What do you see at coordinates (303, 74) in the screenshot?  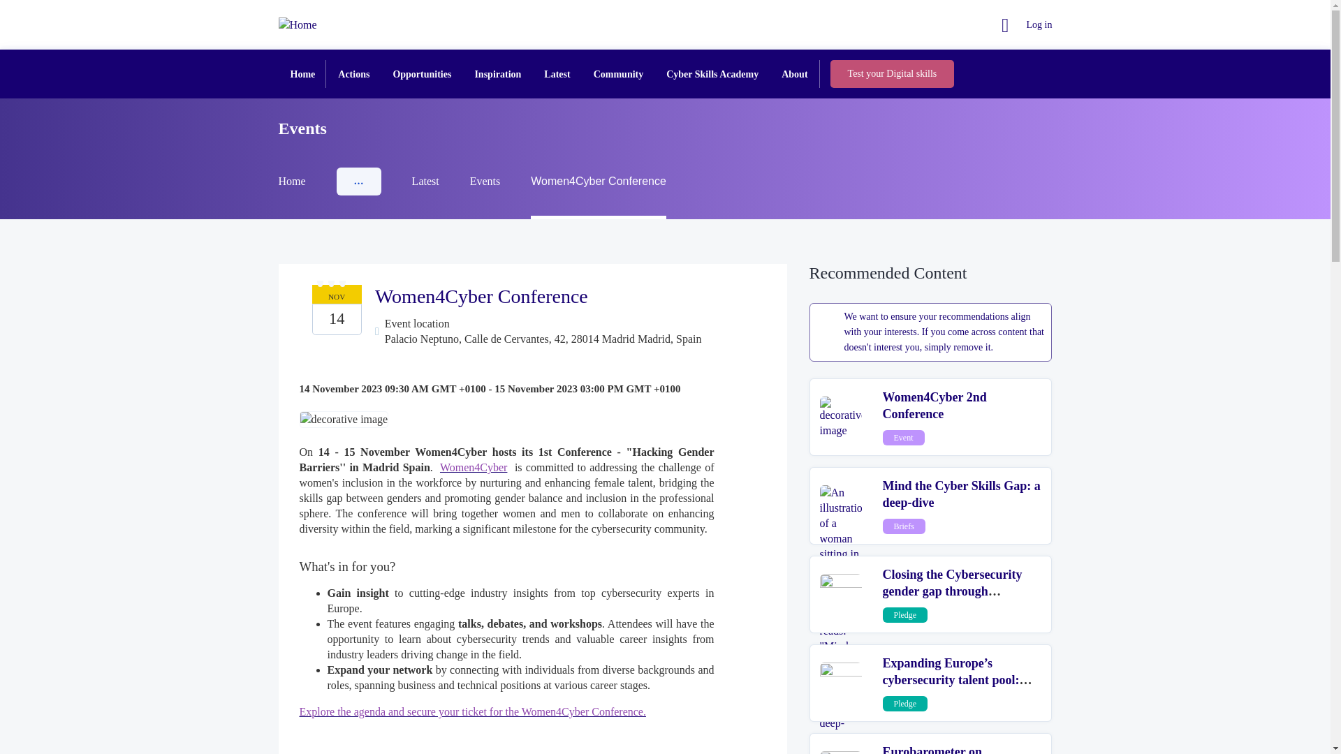 I see `Home` at bounding box center [303, 74].